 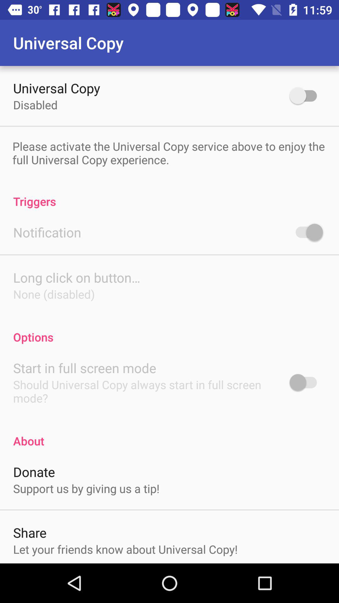 I want to click on turn on item below the donate, so click(x=86, y=488).